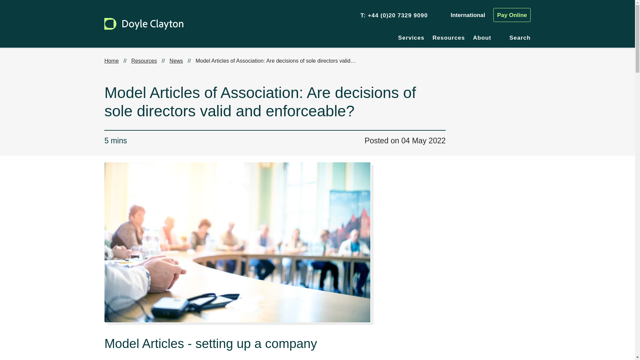 The image size is (640, 360). Describe the element at coordinates (143, 24) in the screenshot. I see `Doyle Clayton` at that location.